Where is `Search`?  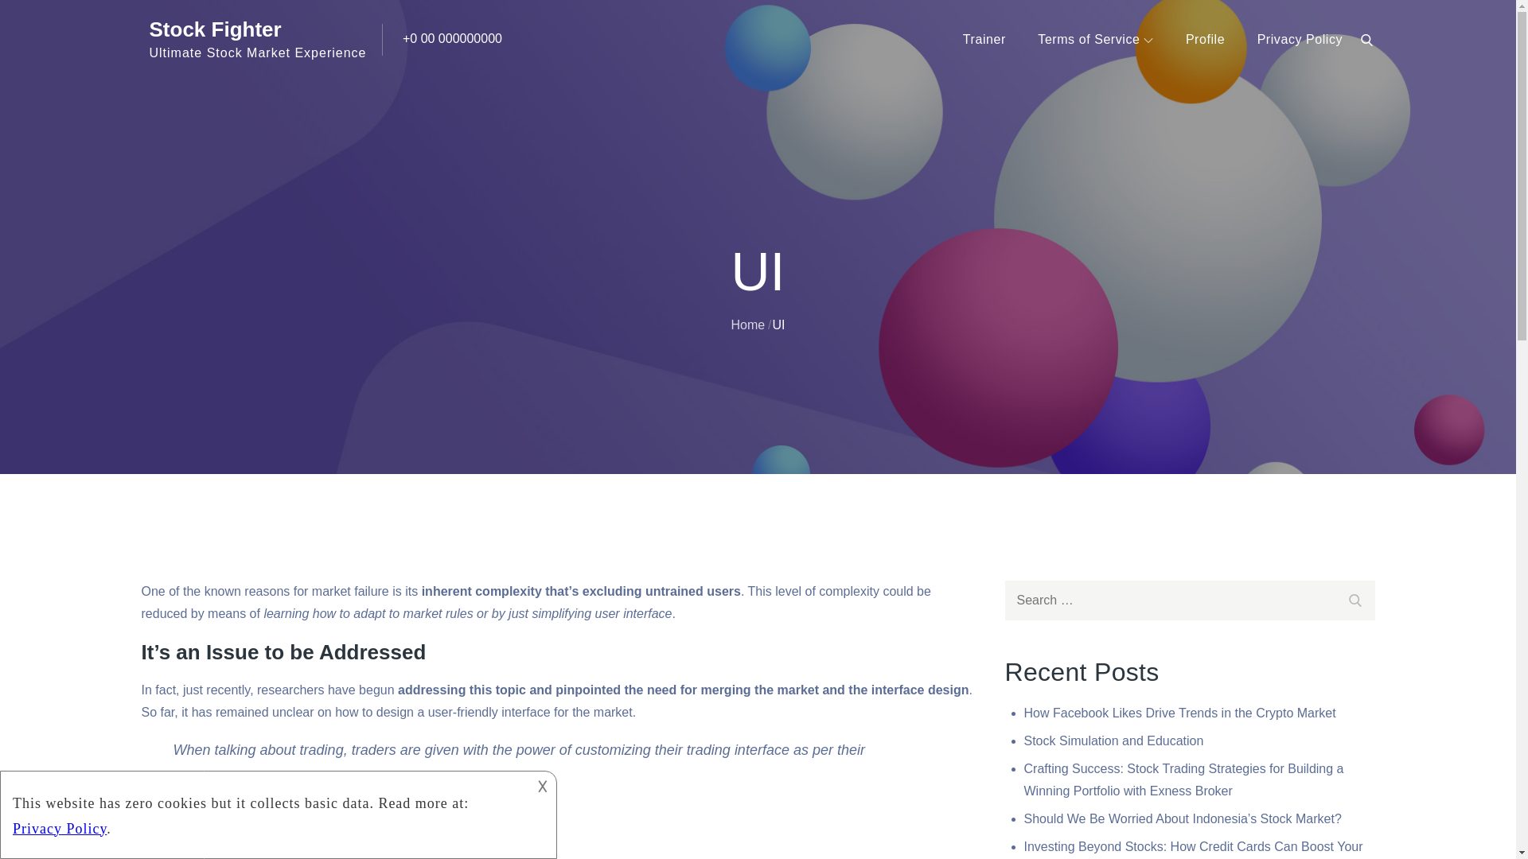 Search is located at coordinates (1355, 598).